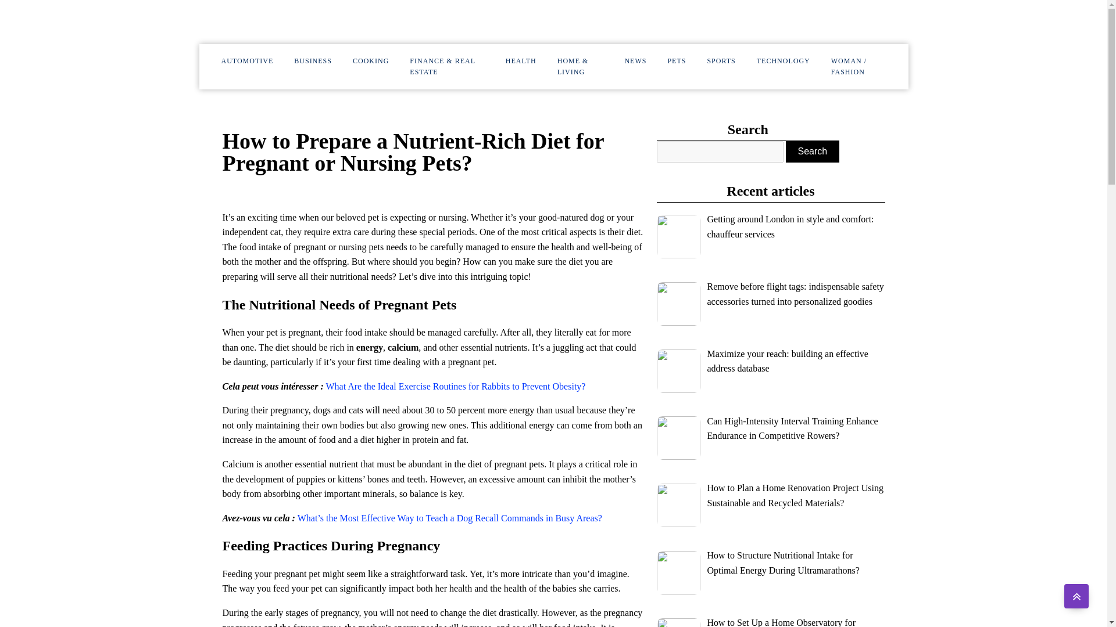  What do you see at coordinates (635, 61) in the screenshot?
I see `NEWS` at bounding box center [635, 61].